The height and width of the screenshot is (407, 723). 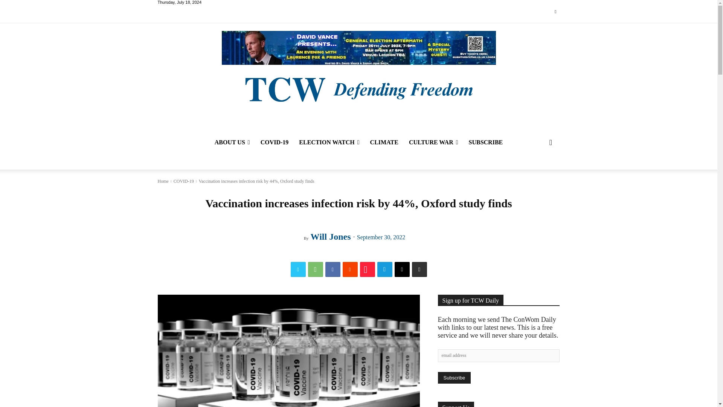 I want to click on Subscribe, so click(x=454, y=378).